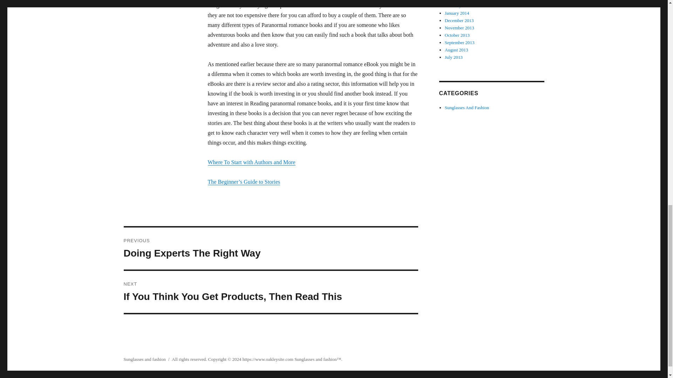 This screenshot has width=673, height=378. I want to click on Sunglasses and fashion, so click(144, 359).